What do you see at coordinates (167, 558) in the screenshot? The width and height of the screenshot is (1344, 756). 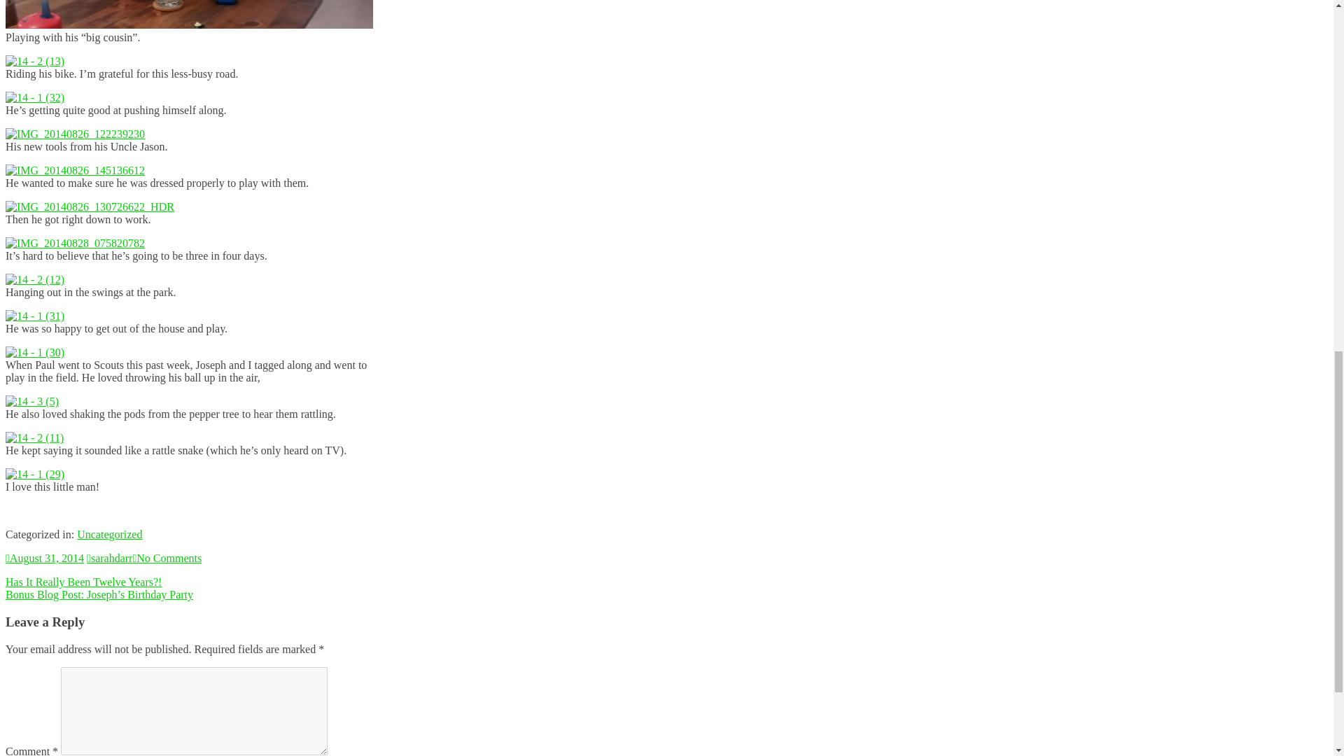 I see `No Comments` at bounding box center [167, 558].